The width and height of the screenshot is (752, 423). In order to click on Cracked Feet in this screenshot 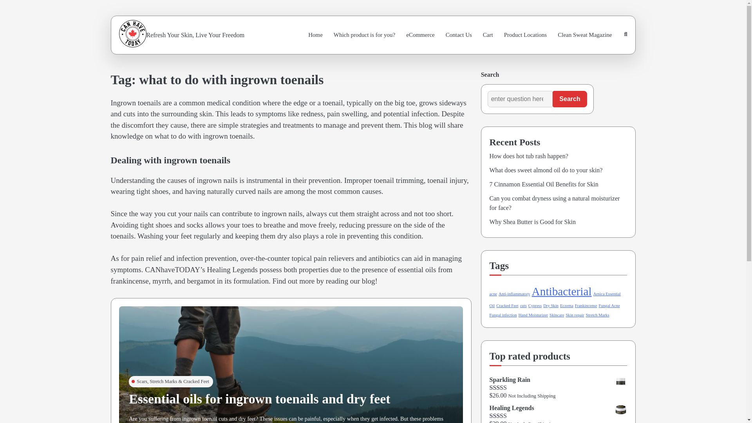, I will do `click(508, 305)`.